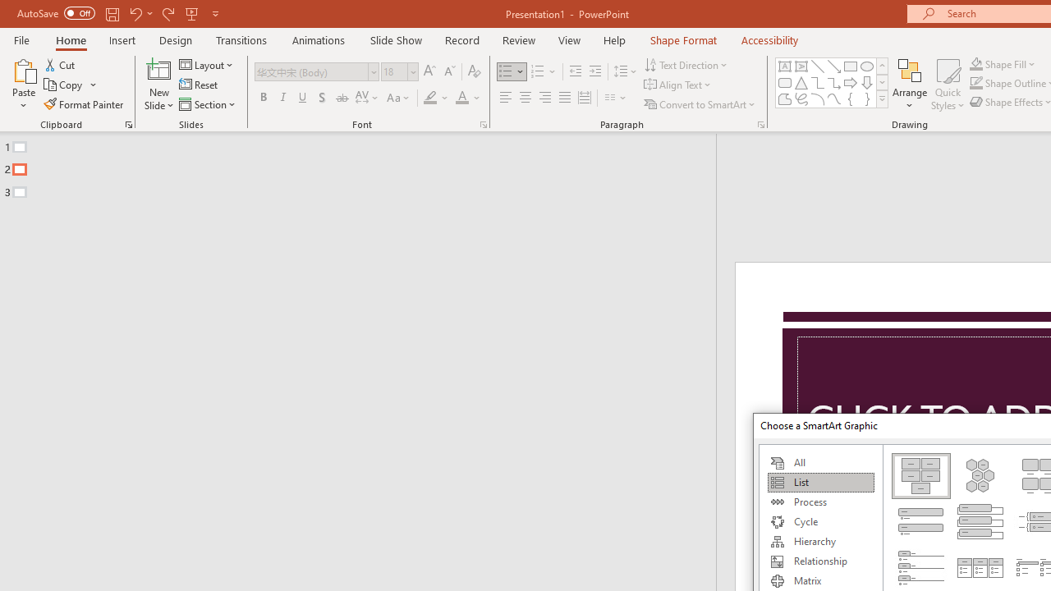 This screenshot has width=1051, height=591. Describe the element at coordinates (760, 125) in the screenshot. I see `Paragraph...` at that location.